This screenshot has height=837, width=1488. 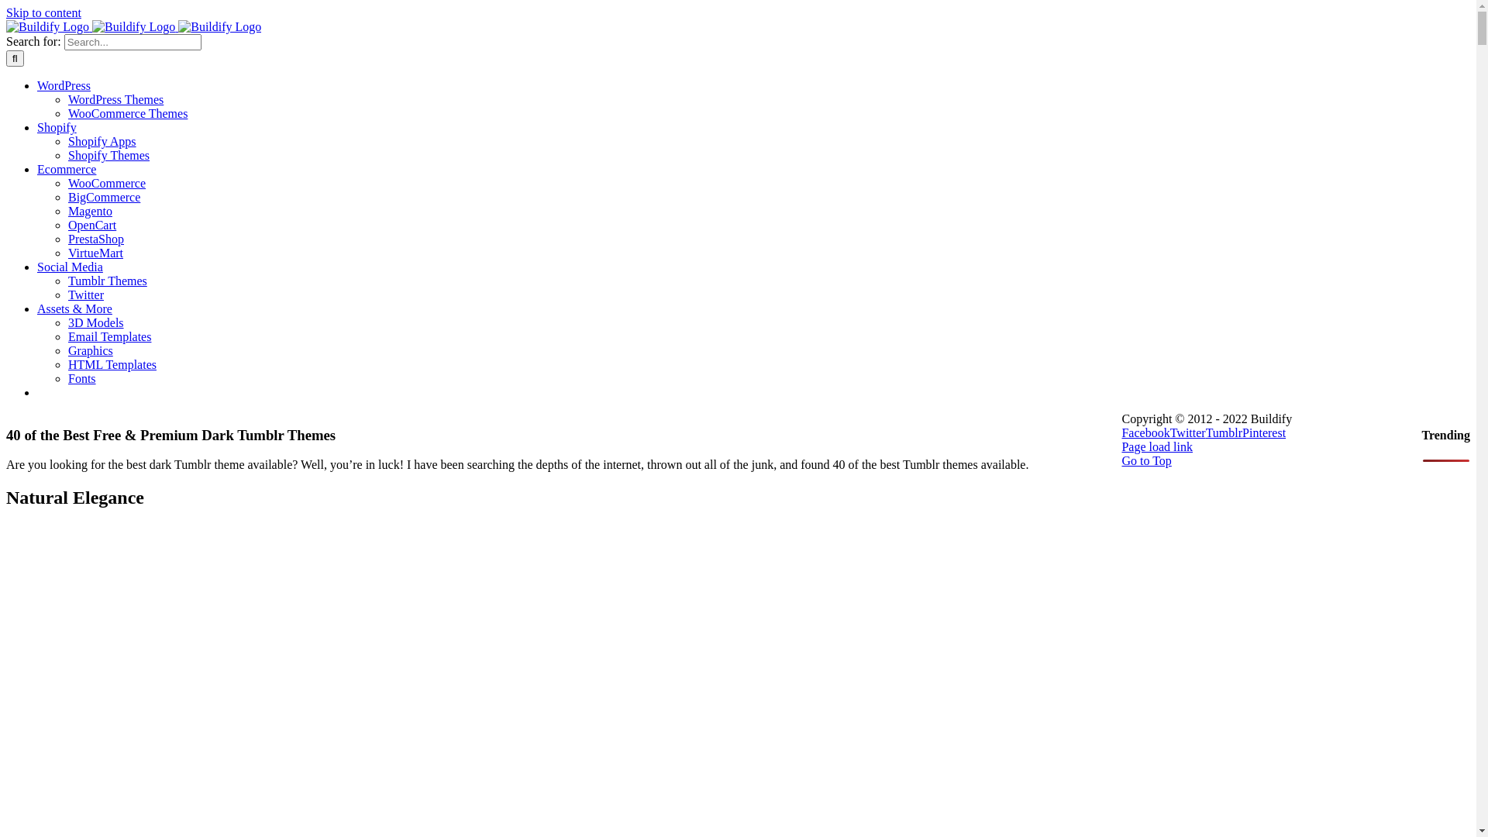 What do you see at coordinates (112, 364) in the screenshot?
I see `HTML Templates` at bounding box center [112, 364].